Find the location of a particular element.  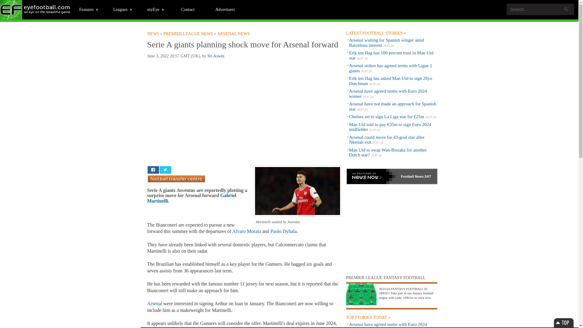

Features is located at coordinates (89, 9).